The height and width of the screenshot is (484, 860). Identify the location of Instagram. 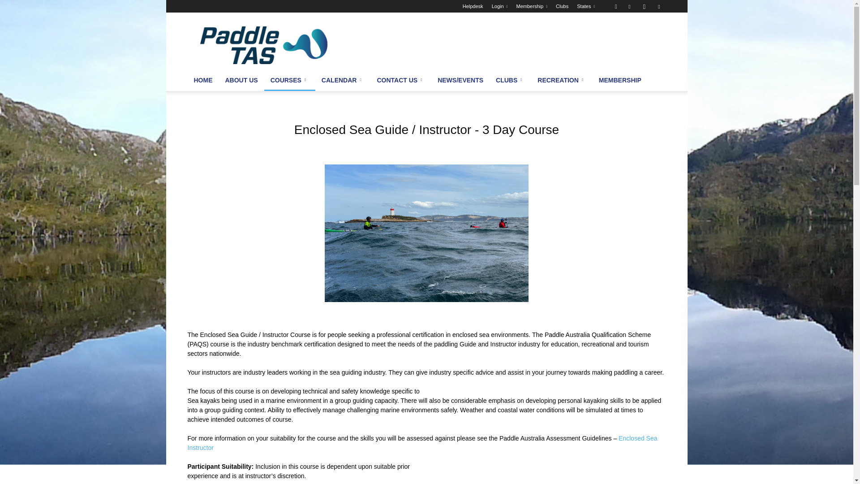
(644, 6).